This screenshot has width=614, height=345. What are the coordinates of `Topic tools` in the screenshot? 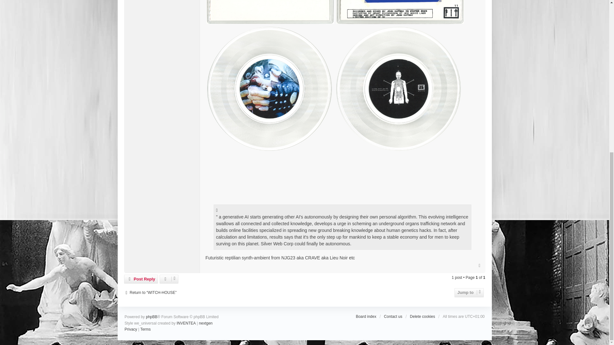 It's located at (169, 279).